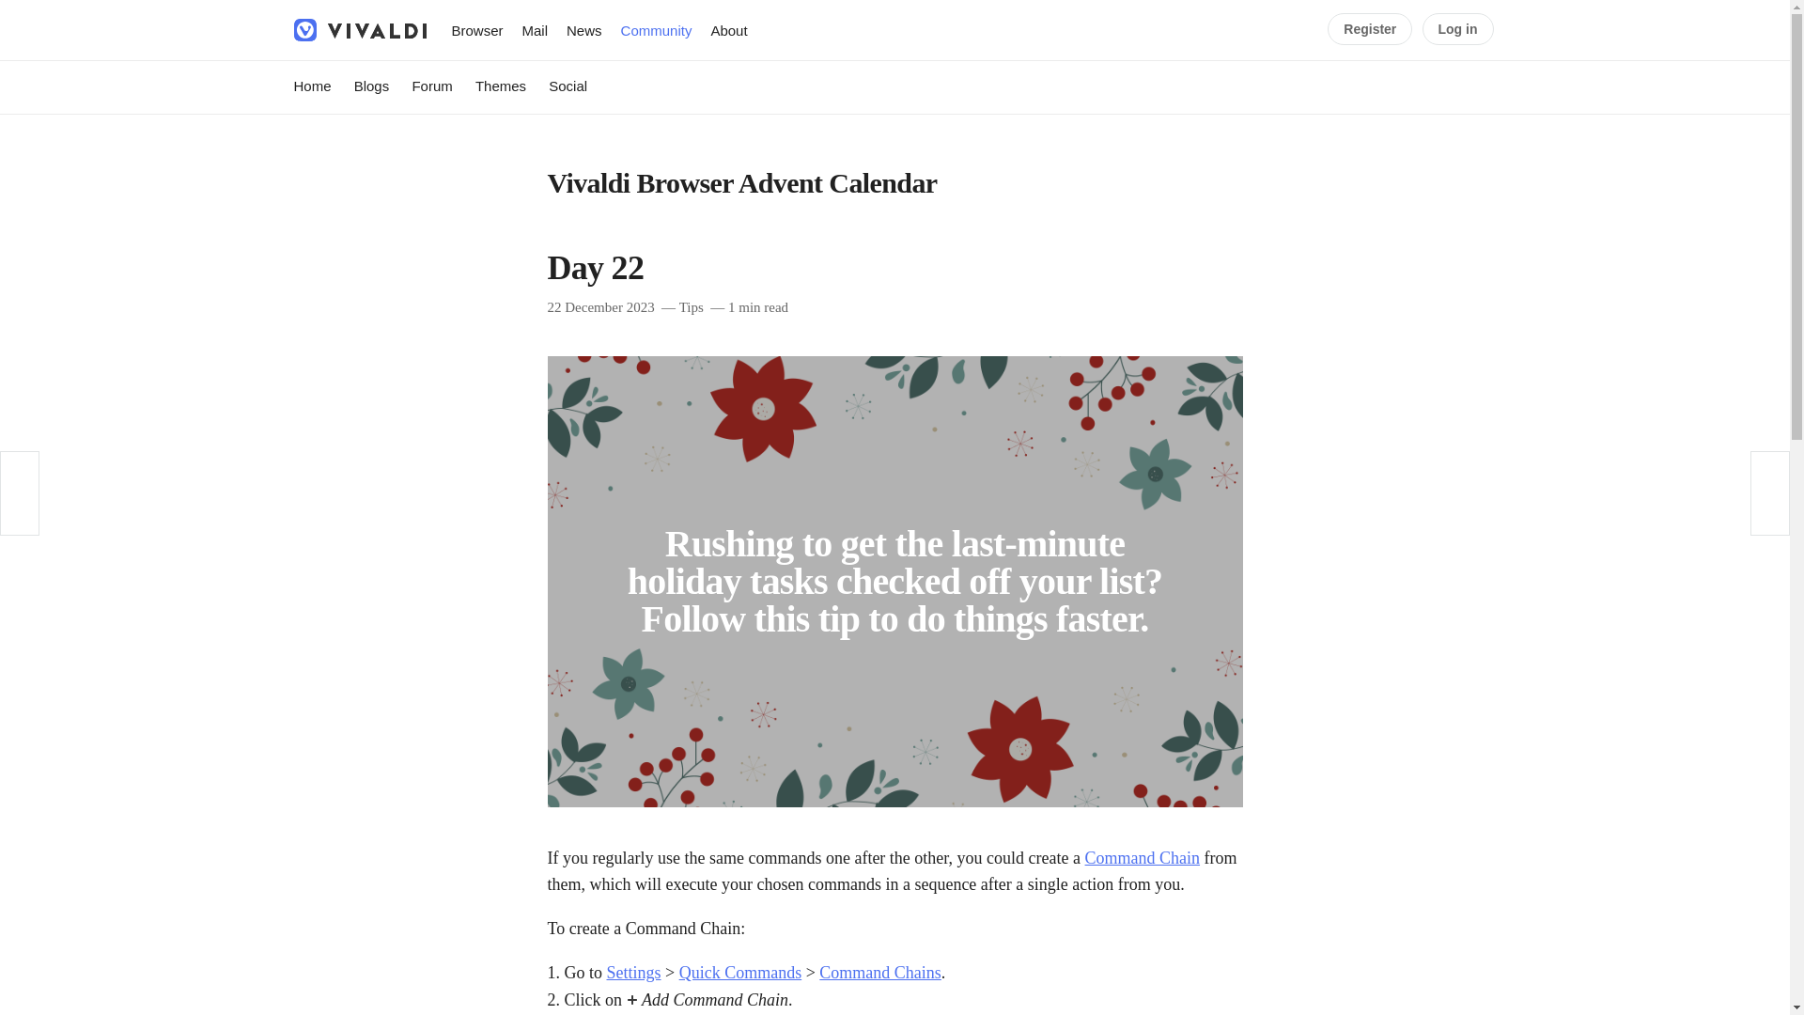 Image resolution: width=1804 pixels, height=1015 pixels. Describe the element at coordinates (584, 30) in the screenshot. I see `News` at that location.